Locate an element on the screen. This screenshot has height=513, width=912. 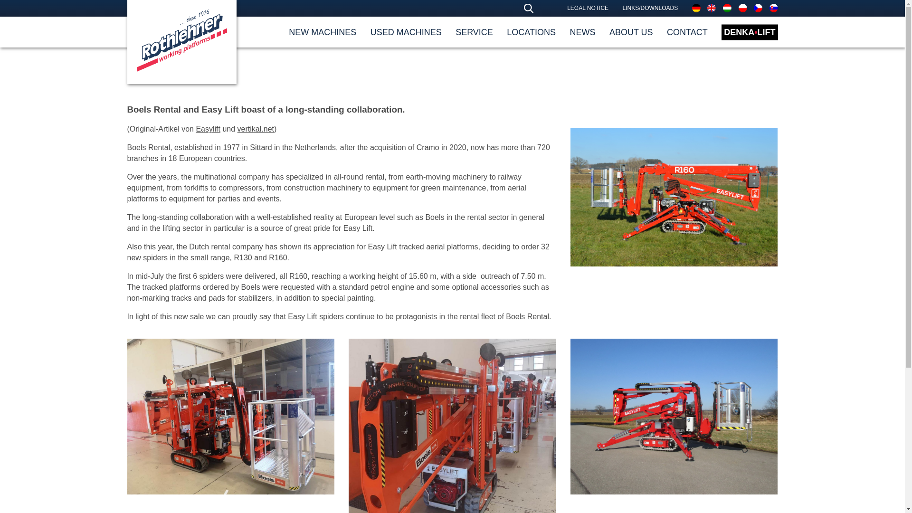
Boels Rental receives 32 spider lifts from Easylift is located at coordinates (674, 416).